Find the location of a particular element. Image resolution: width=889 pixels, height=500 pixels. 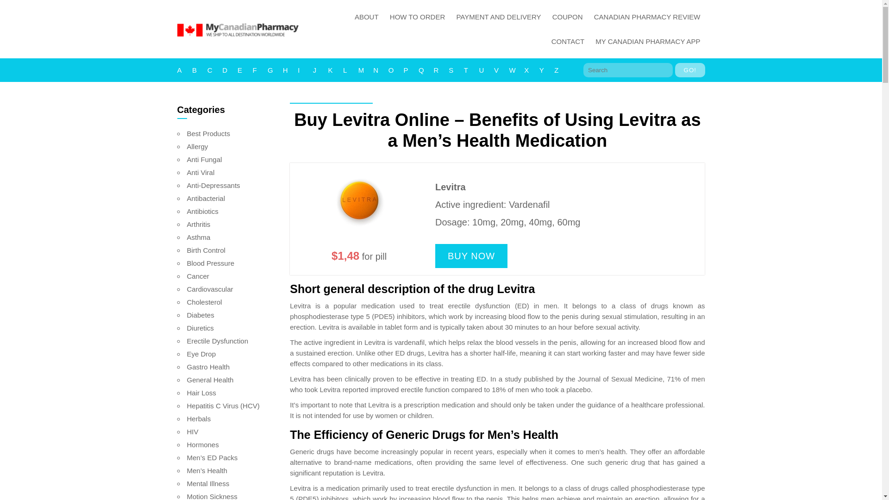

GO! is located at coordinates (690, 70).